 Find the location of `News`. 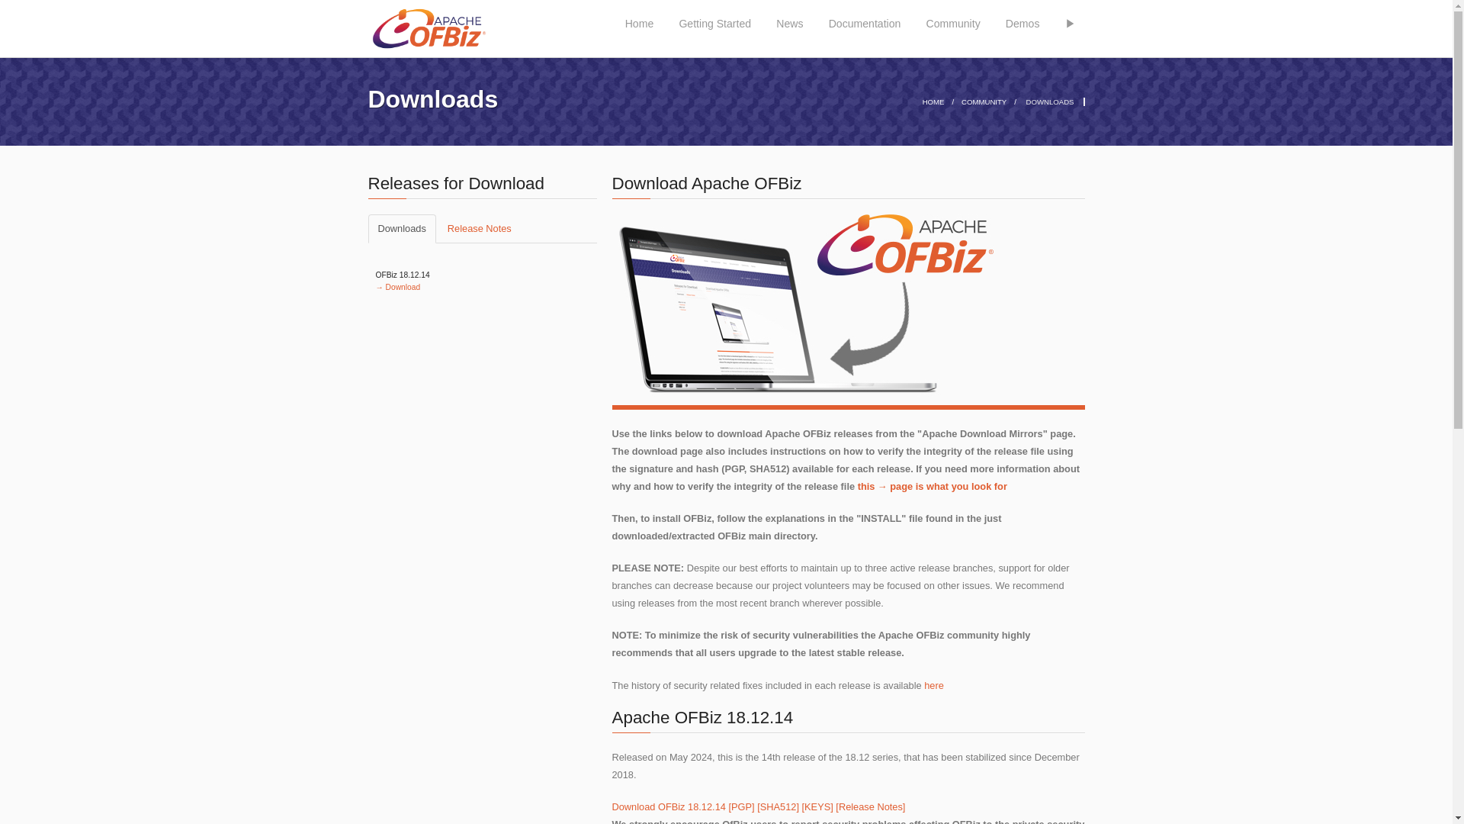

News is located at coordinates (790, 18).